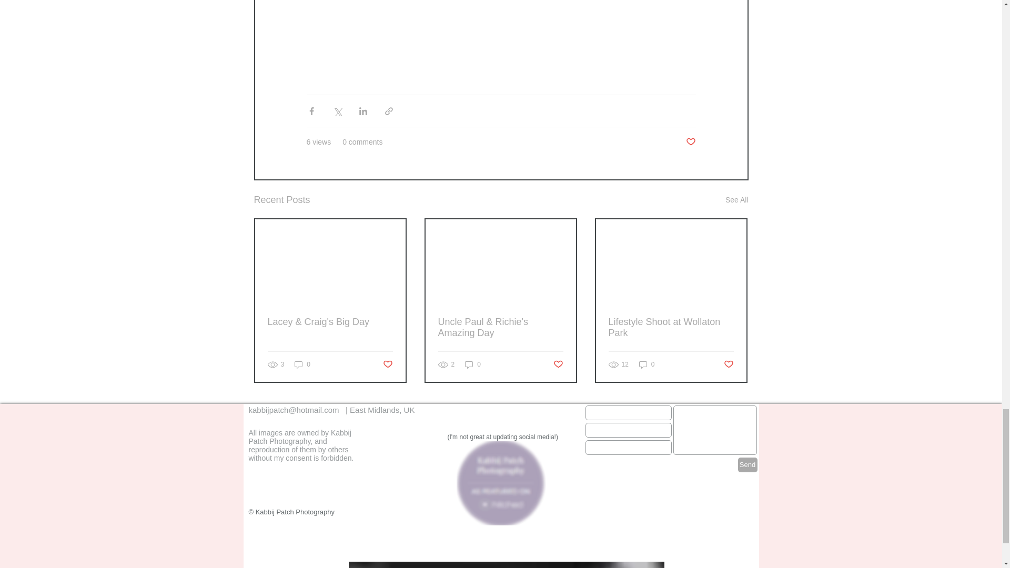 Image resolution: width=1010 pixels, height=568 pixels. I want to click on Send, so click(747, 465).